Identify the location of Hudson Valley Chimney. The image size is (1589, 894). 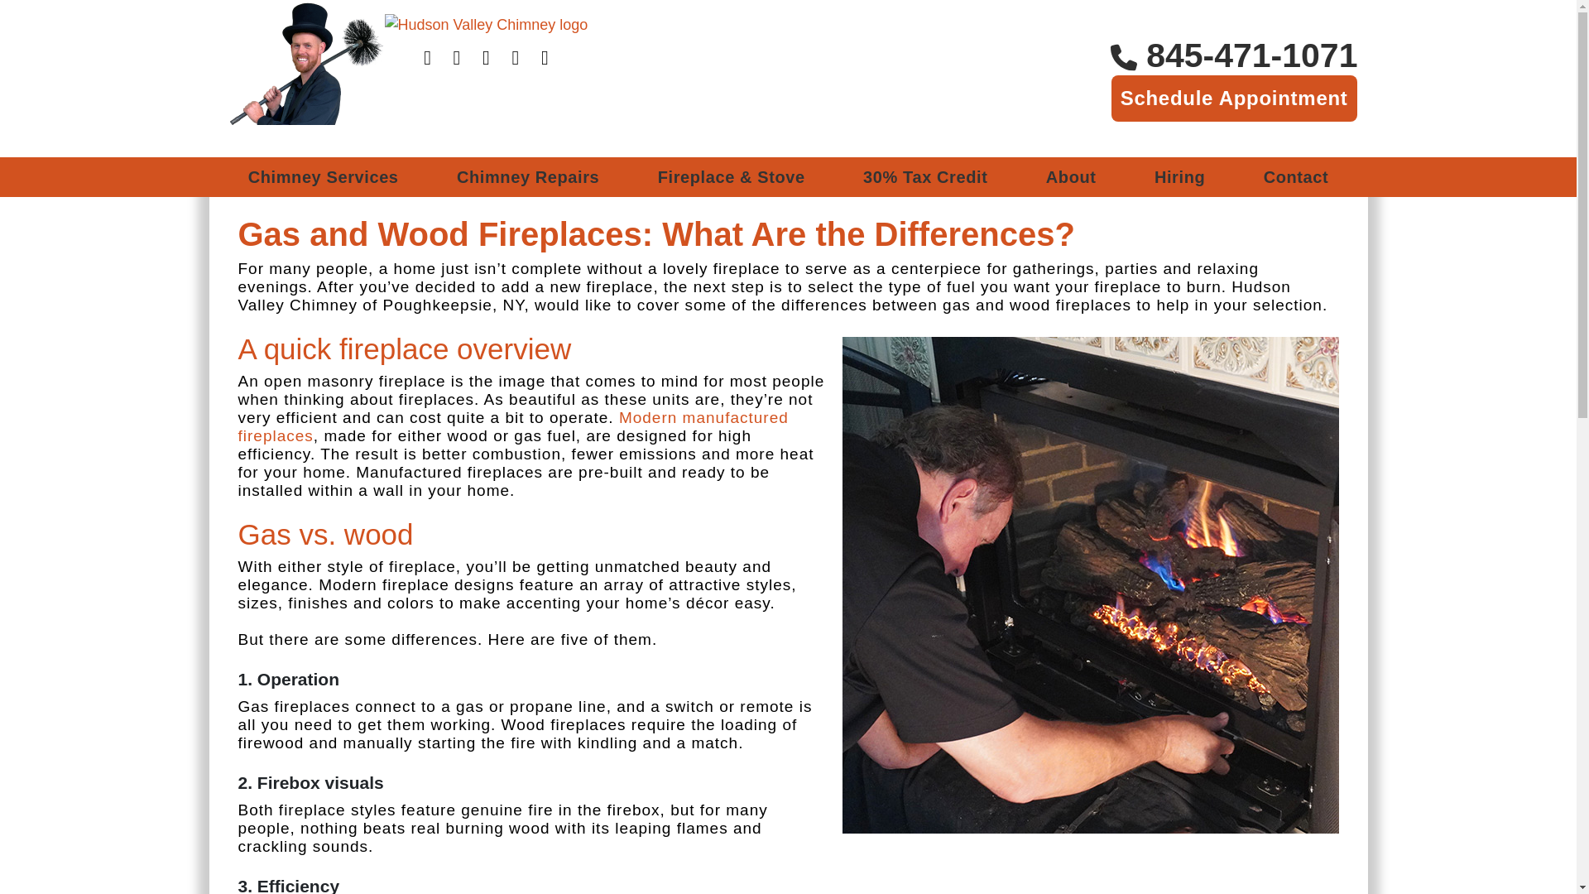
(301, 79).